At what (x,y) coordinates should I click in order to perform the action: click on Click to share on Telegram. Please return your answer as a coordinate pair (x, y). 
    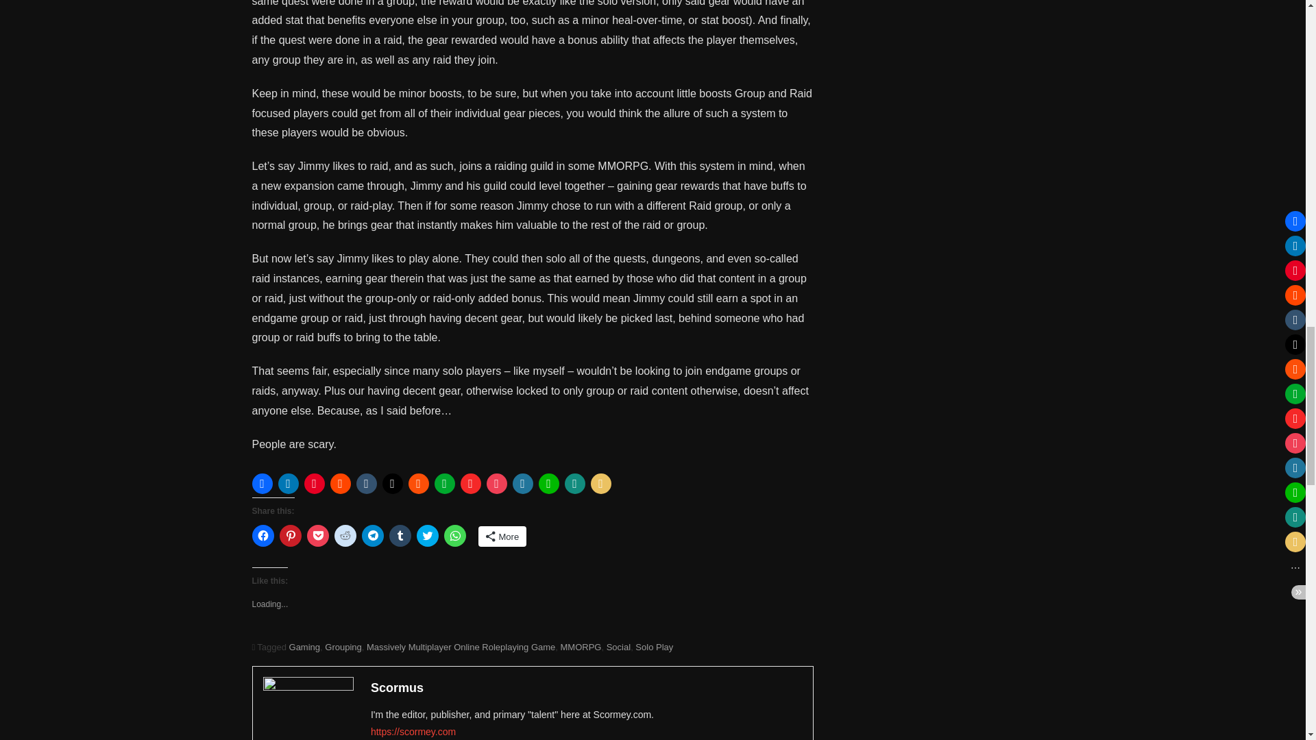
    Looking at the image, I should click on (373, 536).